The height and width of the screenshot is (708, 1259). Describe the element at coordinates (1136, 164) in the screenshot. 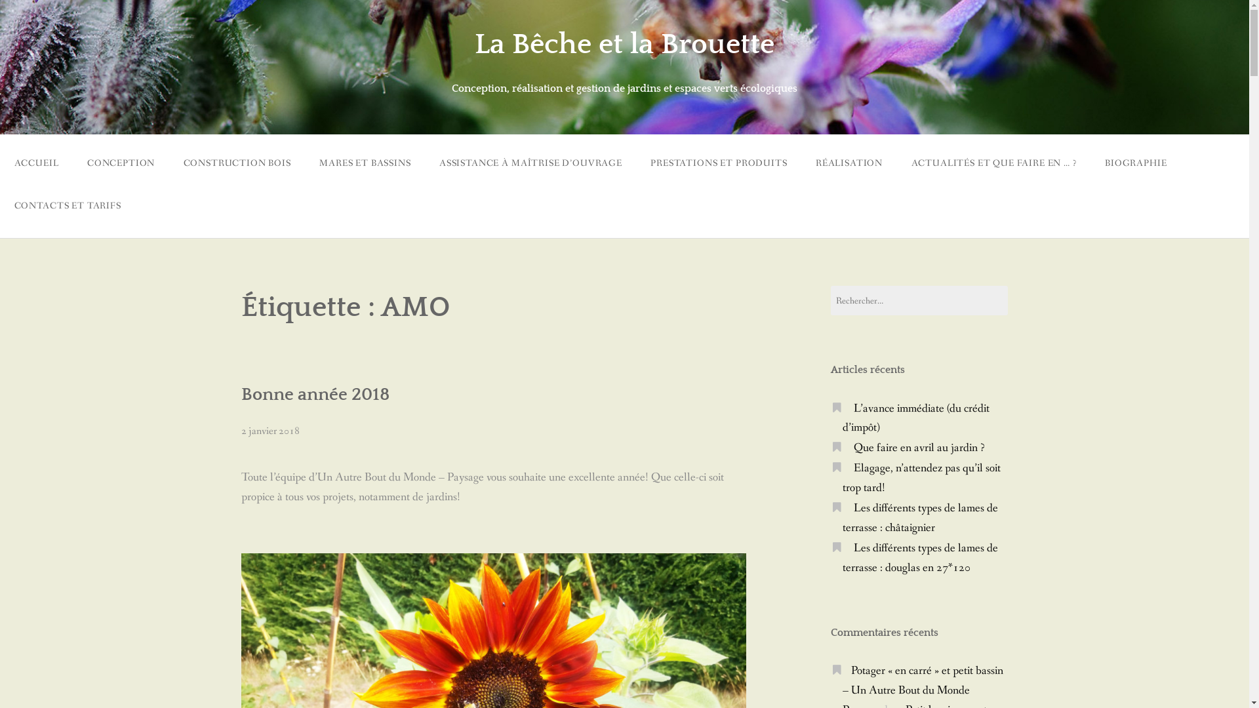

I see `BIOGRAPHIE` at that location.